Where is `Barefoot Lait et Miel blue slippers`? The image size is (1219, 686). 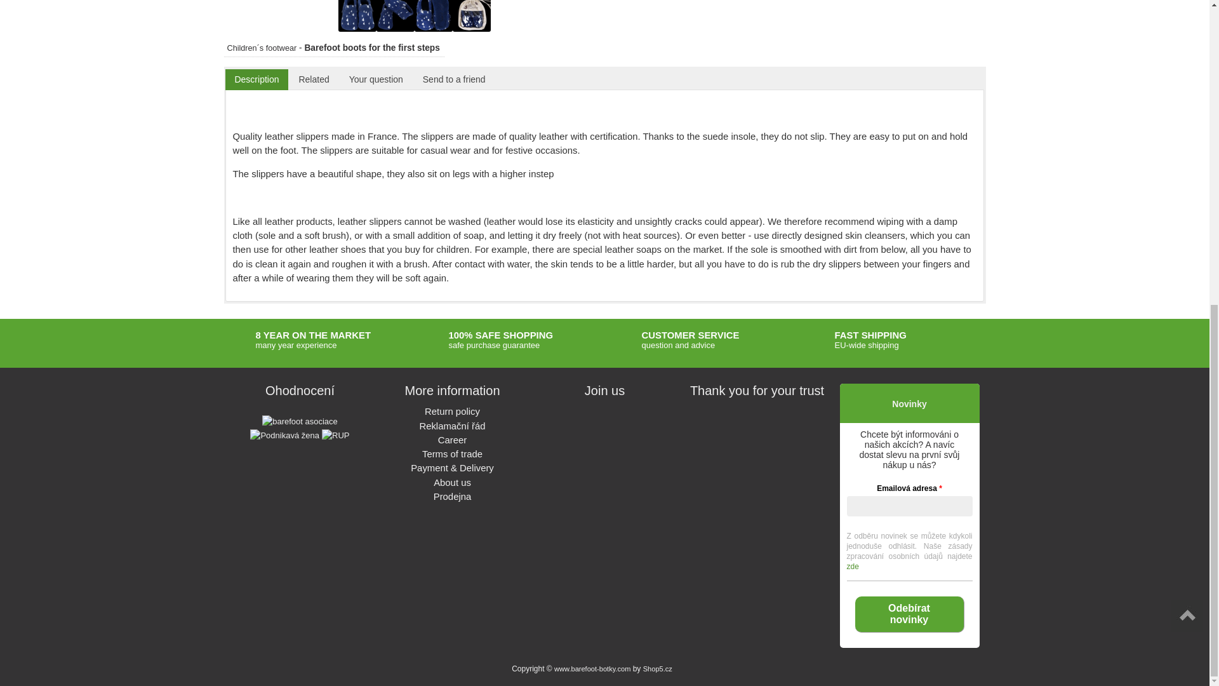
Barefoot Lait et Miel blue slippers is located at coordinates (395, 15).